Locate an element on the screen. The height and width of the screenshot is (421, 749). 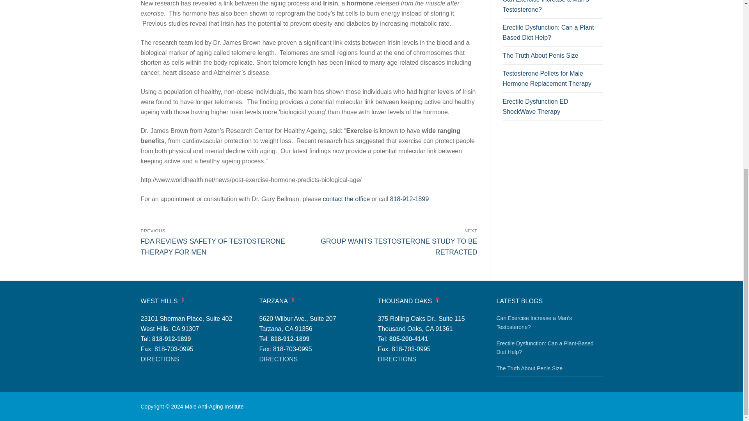
805-200-4141 is located at coordinates (409, 339).